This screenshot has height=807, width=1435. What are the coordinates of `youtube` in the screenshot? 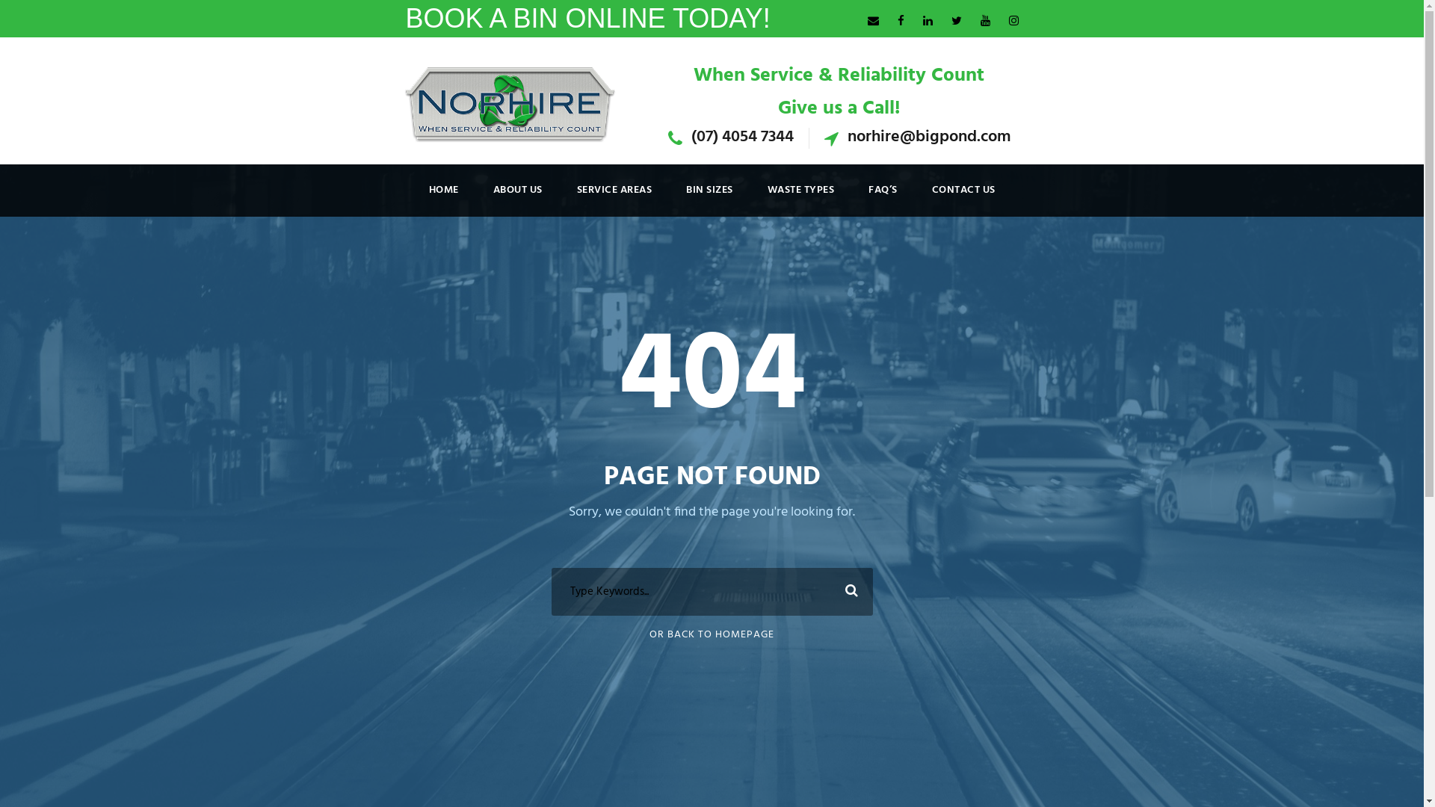 It's located at (985, 22).